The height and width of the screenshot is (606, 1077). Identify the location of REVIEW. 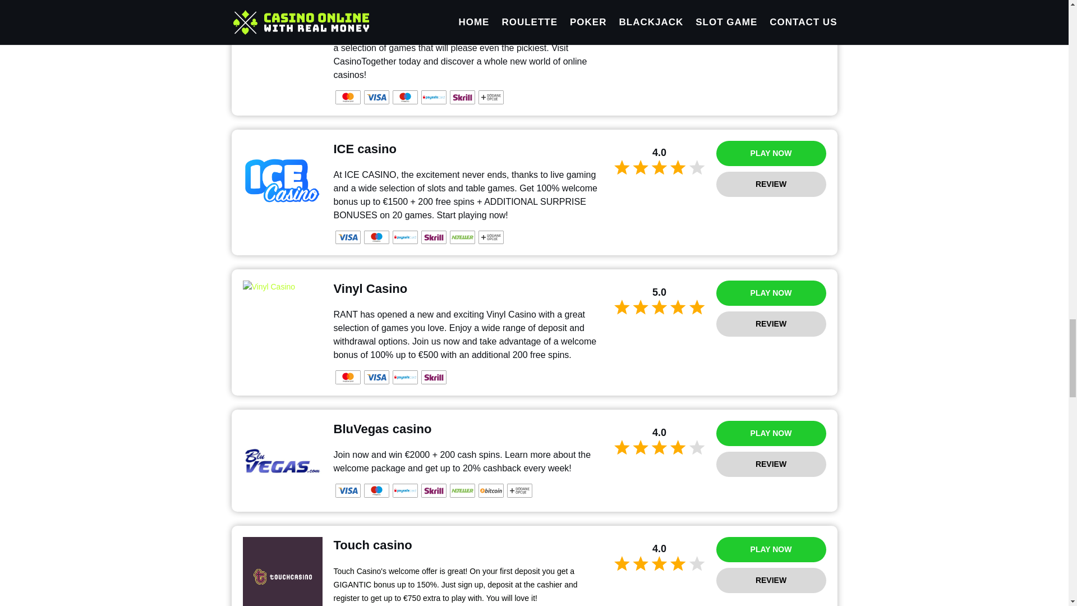
(771, 8).